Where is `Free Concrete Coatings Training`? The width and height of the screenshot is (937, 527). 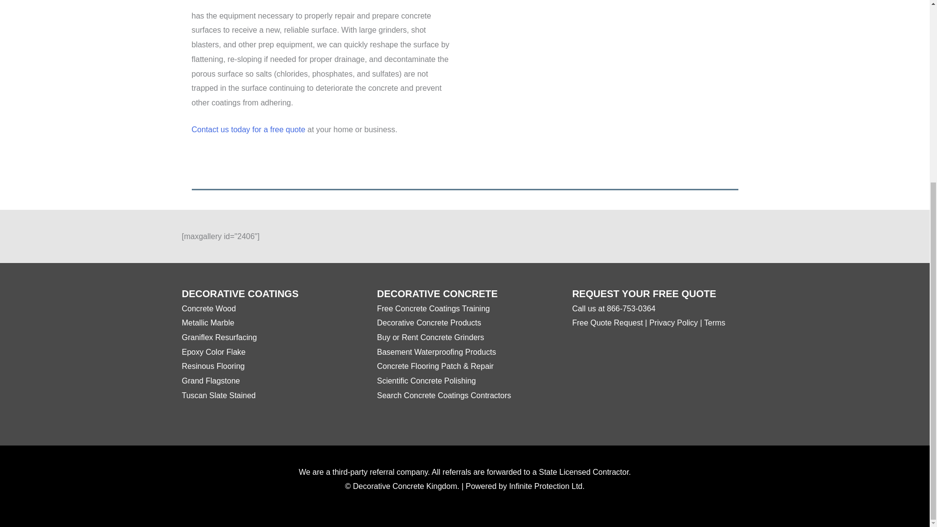
Free Concrete Coatings Training is located at coordinates (432, 308).